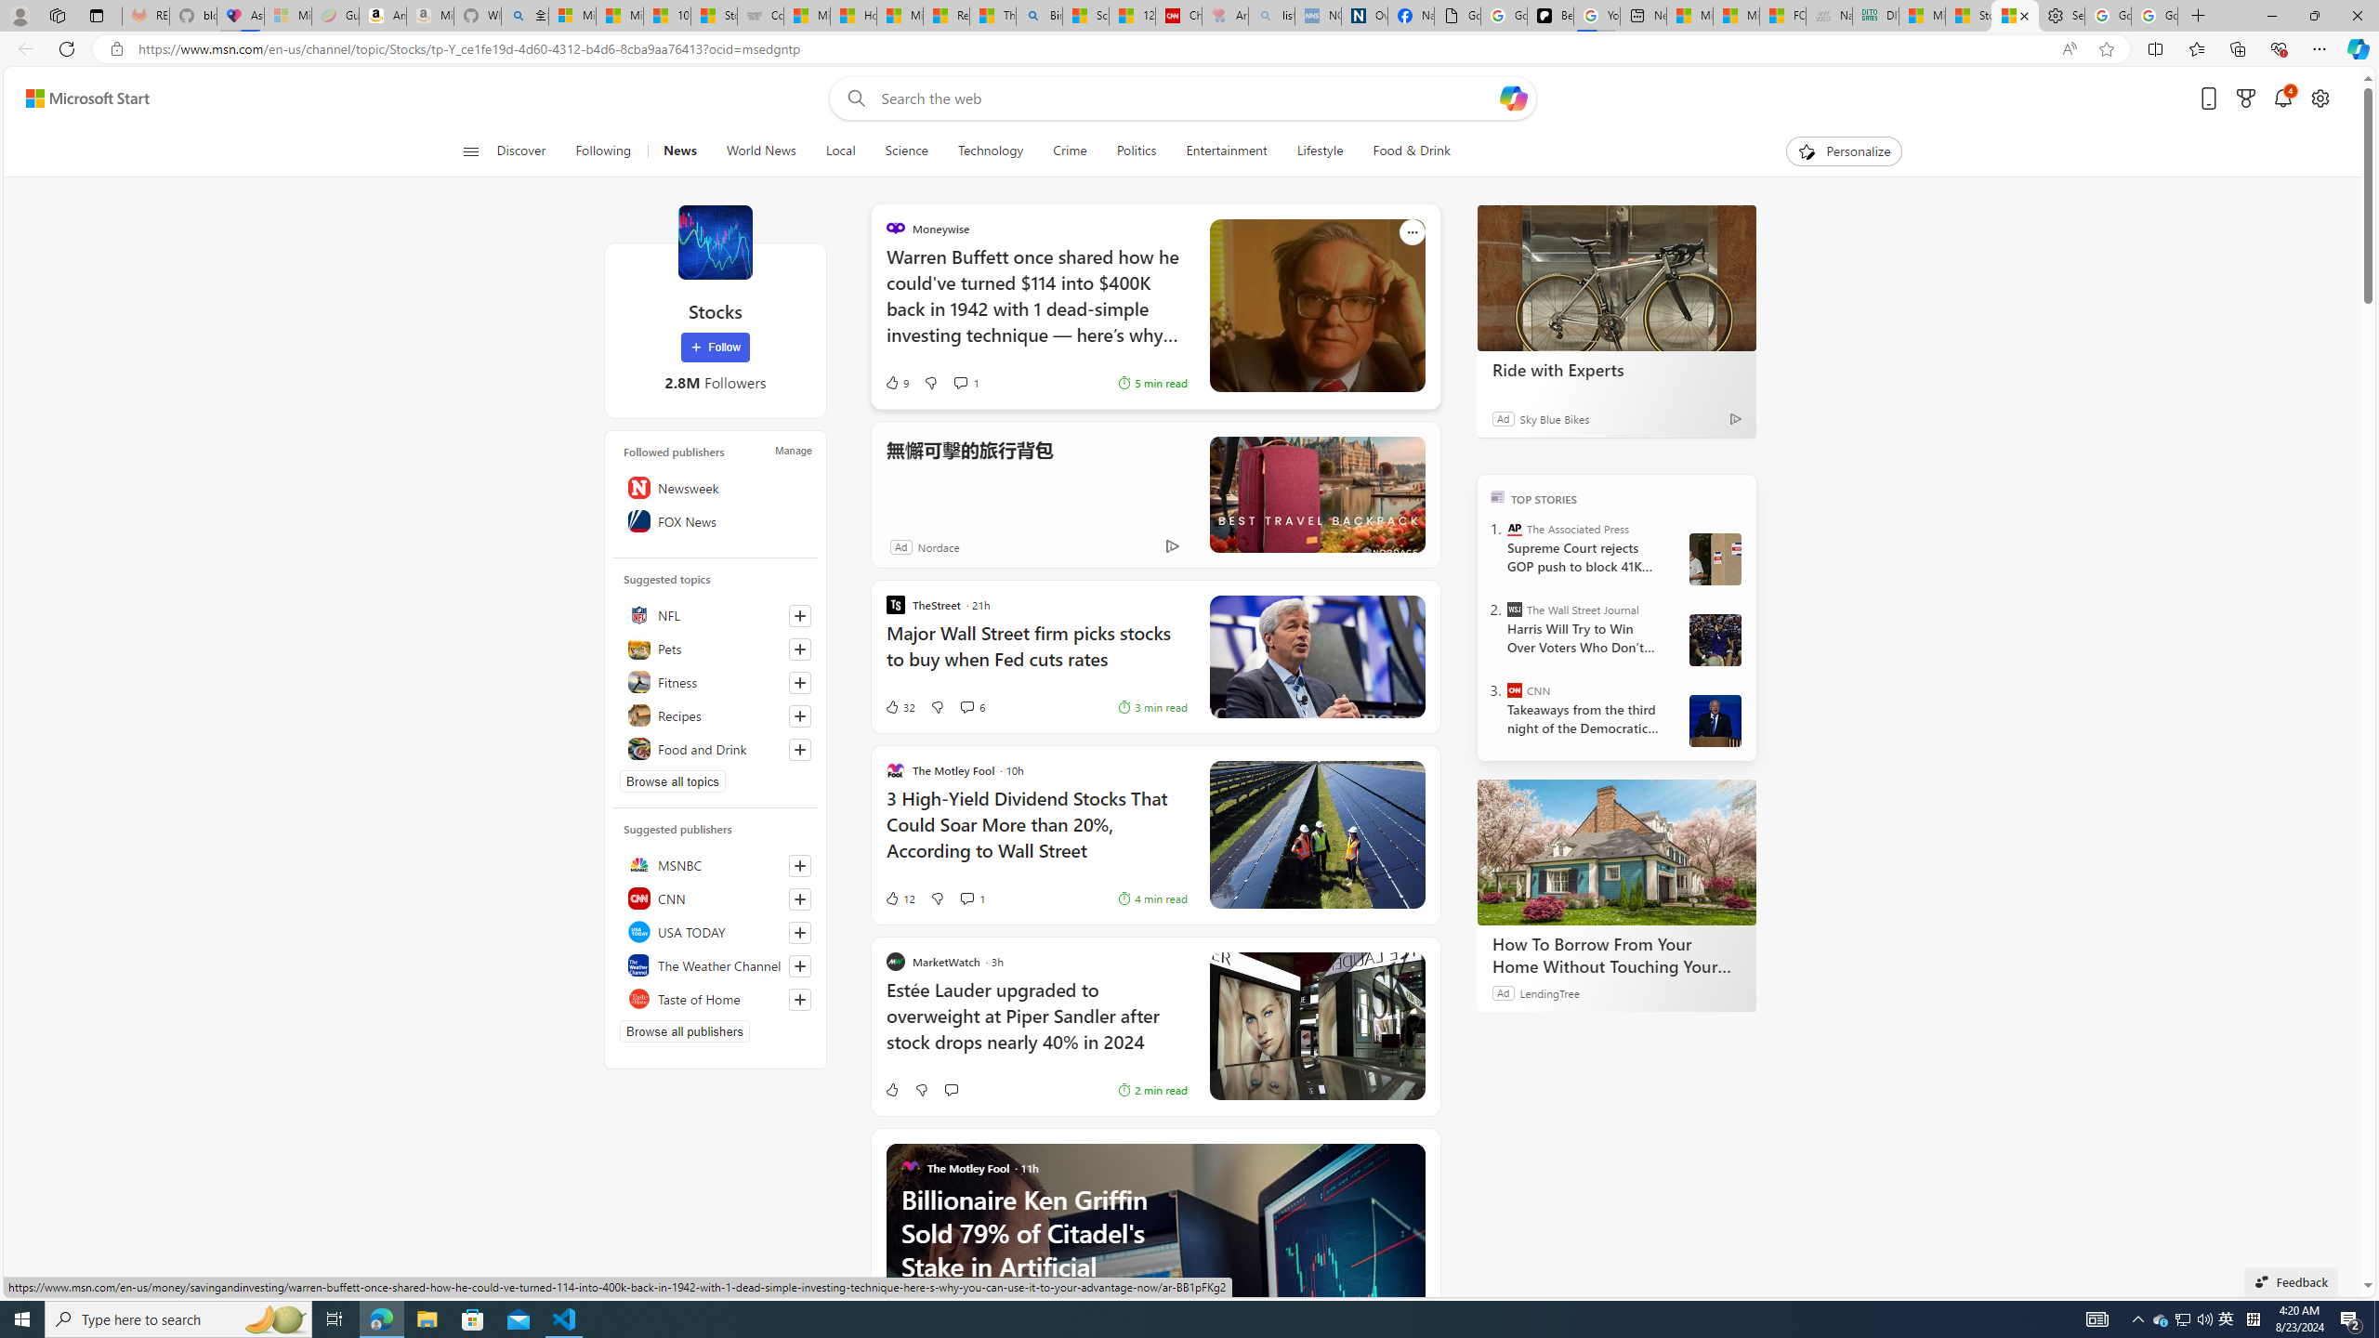  I want to click on Open settings, so click(2320, 98).